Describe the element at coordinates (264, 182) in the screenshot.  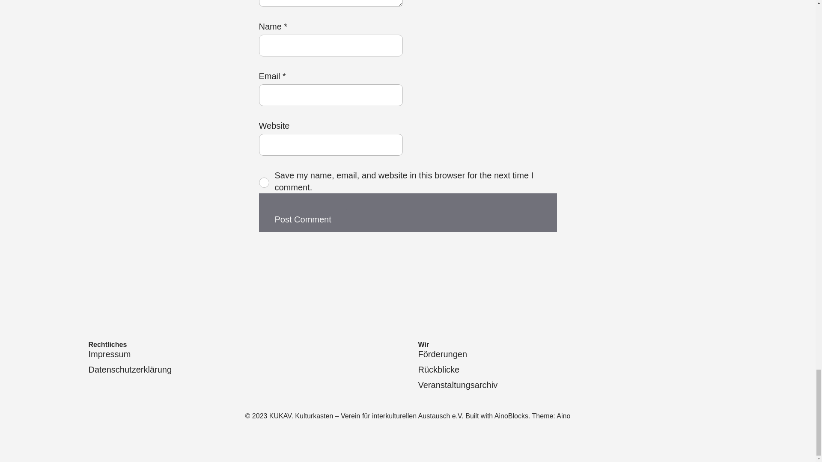
I see `yes` at that location.